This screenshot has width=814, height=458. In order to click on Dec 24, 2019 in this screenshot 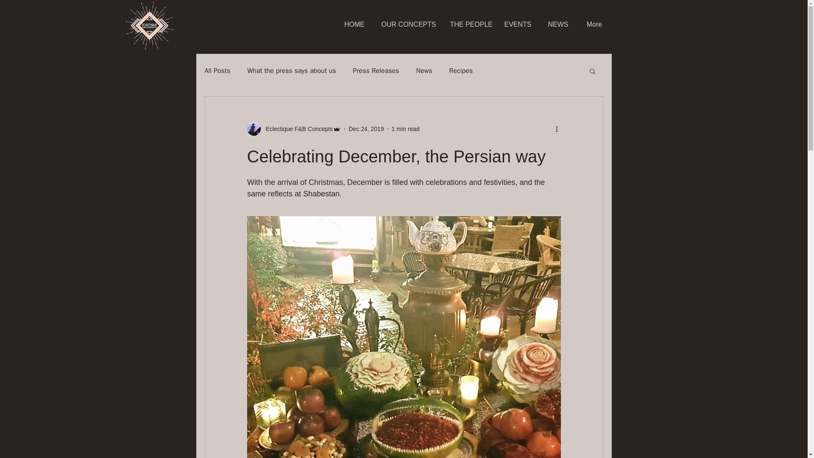, I will do `click(365, 129)`.